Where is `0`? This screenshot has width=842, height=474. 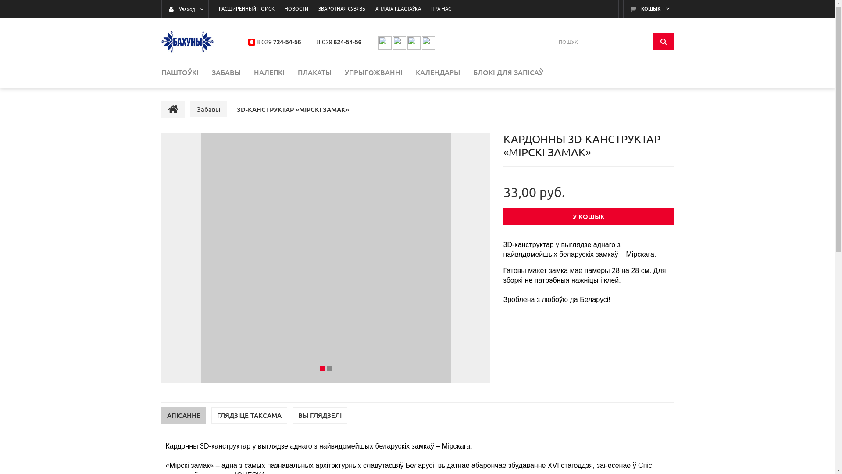
0 is located at coordinates (329, 369).